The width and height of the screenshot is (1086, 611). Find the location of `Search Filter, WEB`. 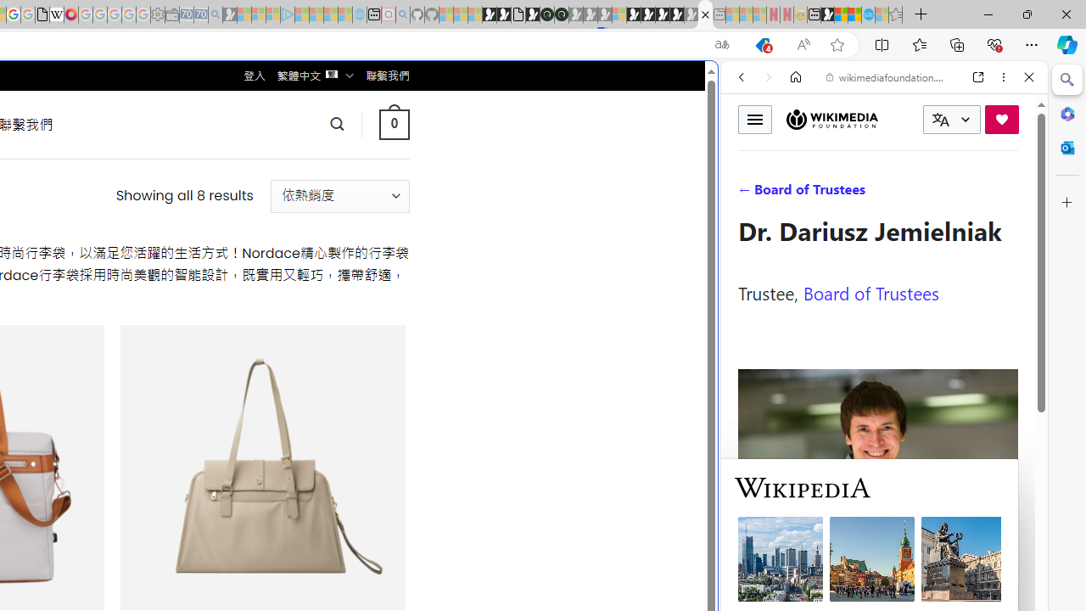

Search Filter, WEB is located at coordinates (748, 193).